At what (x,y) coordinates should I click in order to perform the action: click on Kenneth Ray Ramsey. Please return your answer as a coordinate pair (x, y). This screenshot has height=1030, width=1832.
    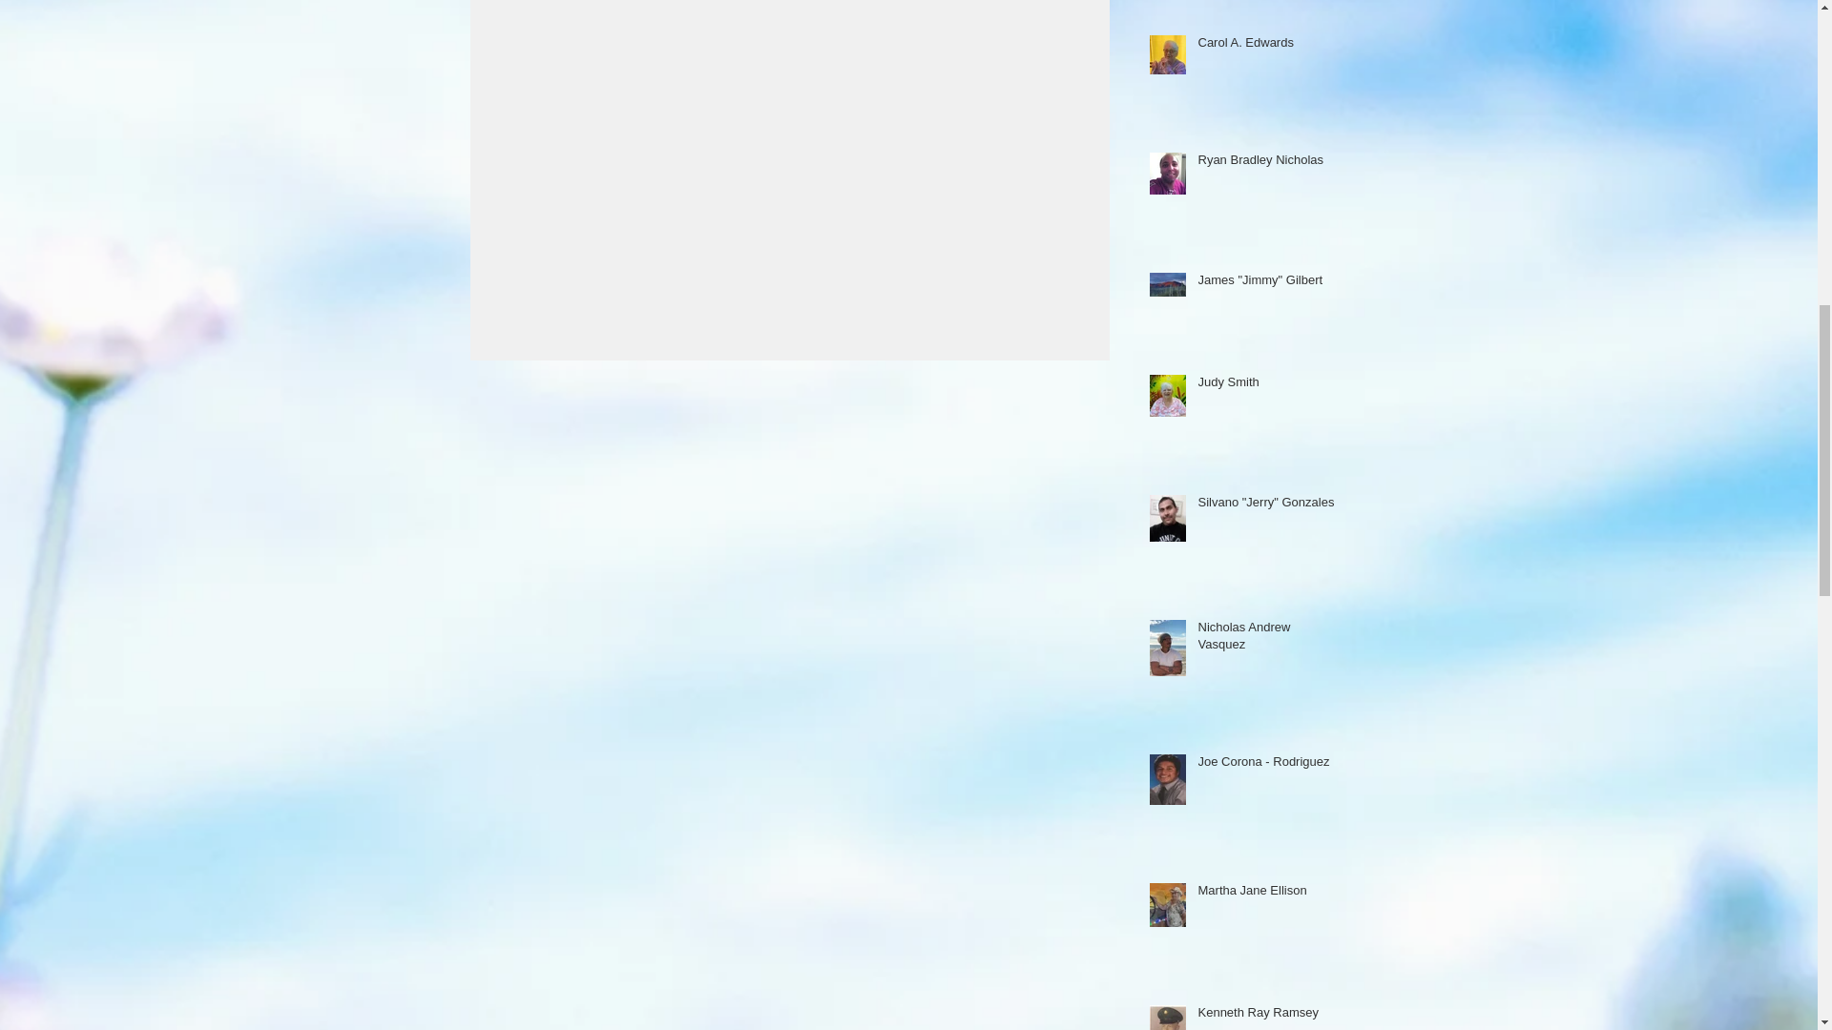
    Looking at the image, I should click on (1266, 1017).